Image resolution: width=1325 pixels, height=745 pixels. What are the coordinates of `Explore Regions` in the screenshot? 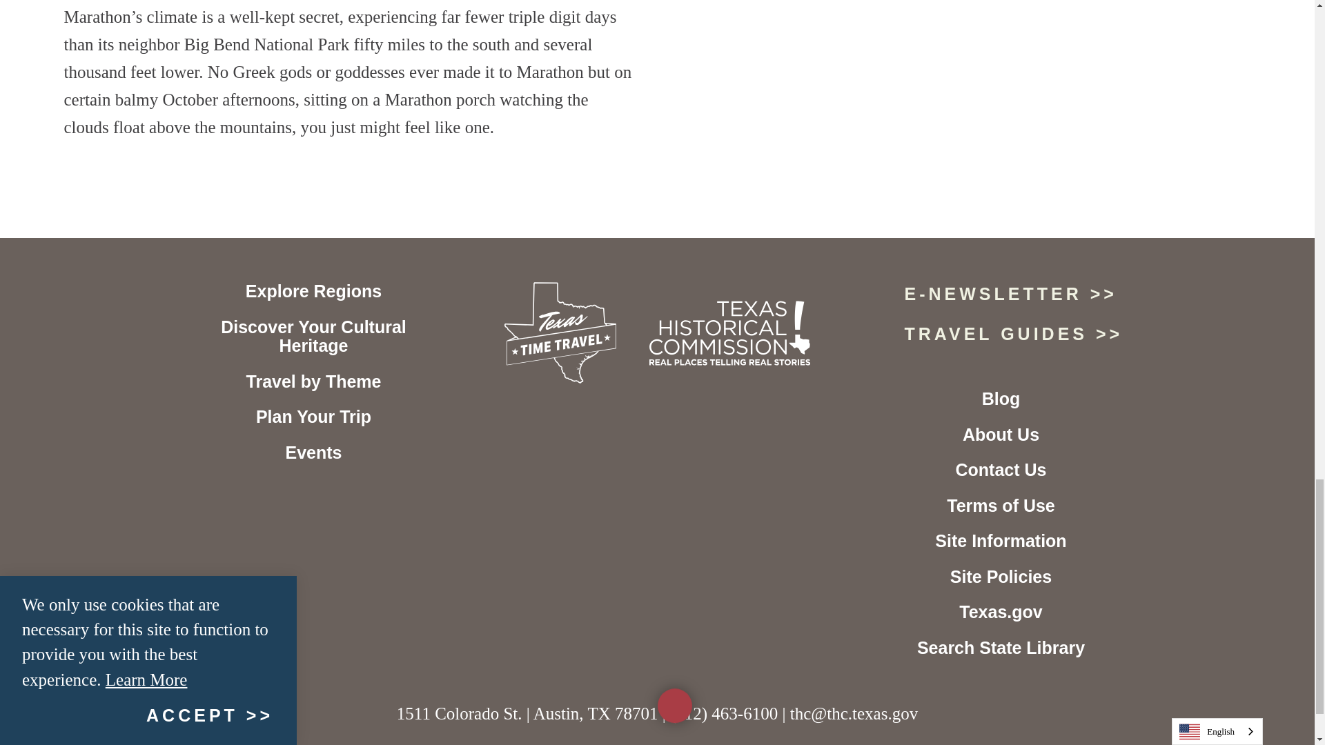 It's located at (313, 291).